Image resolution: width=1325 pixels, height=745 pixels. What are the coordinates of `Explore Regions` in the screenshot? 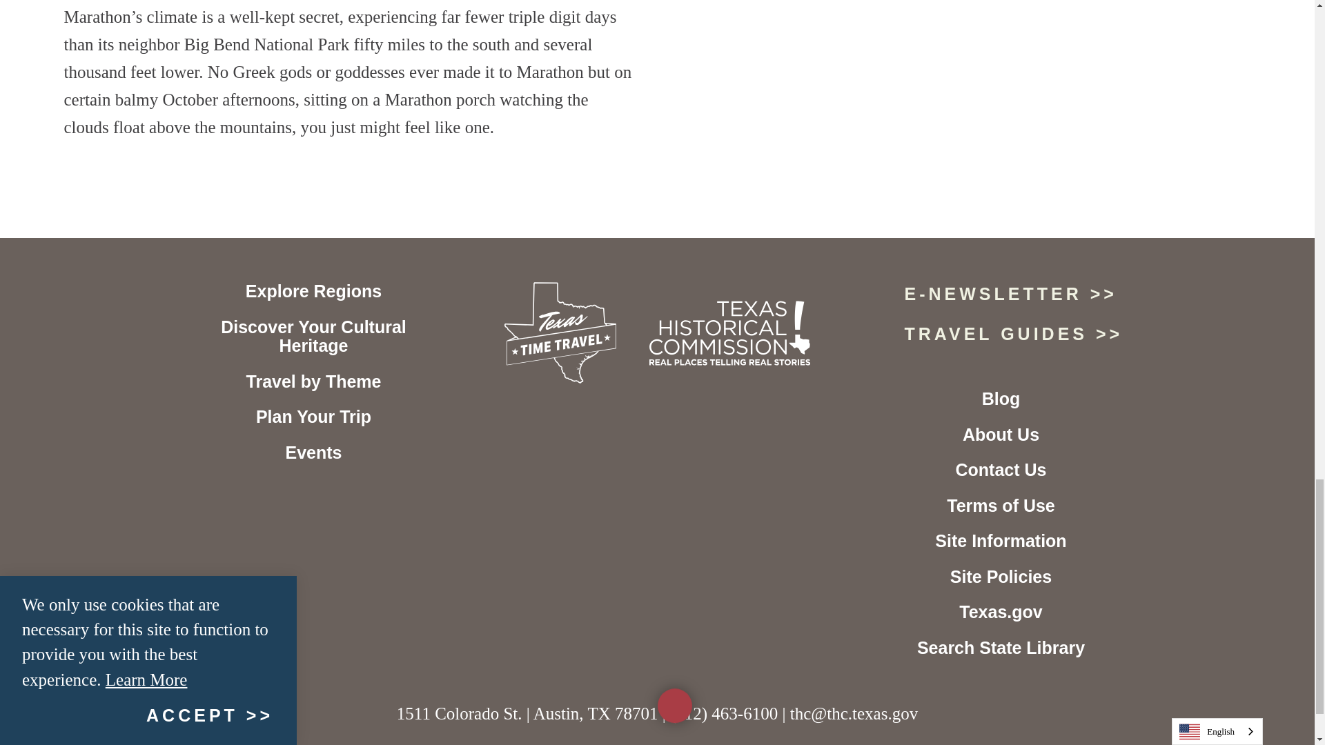 It's located at (313, 291).